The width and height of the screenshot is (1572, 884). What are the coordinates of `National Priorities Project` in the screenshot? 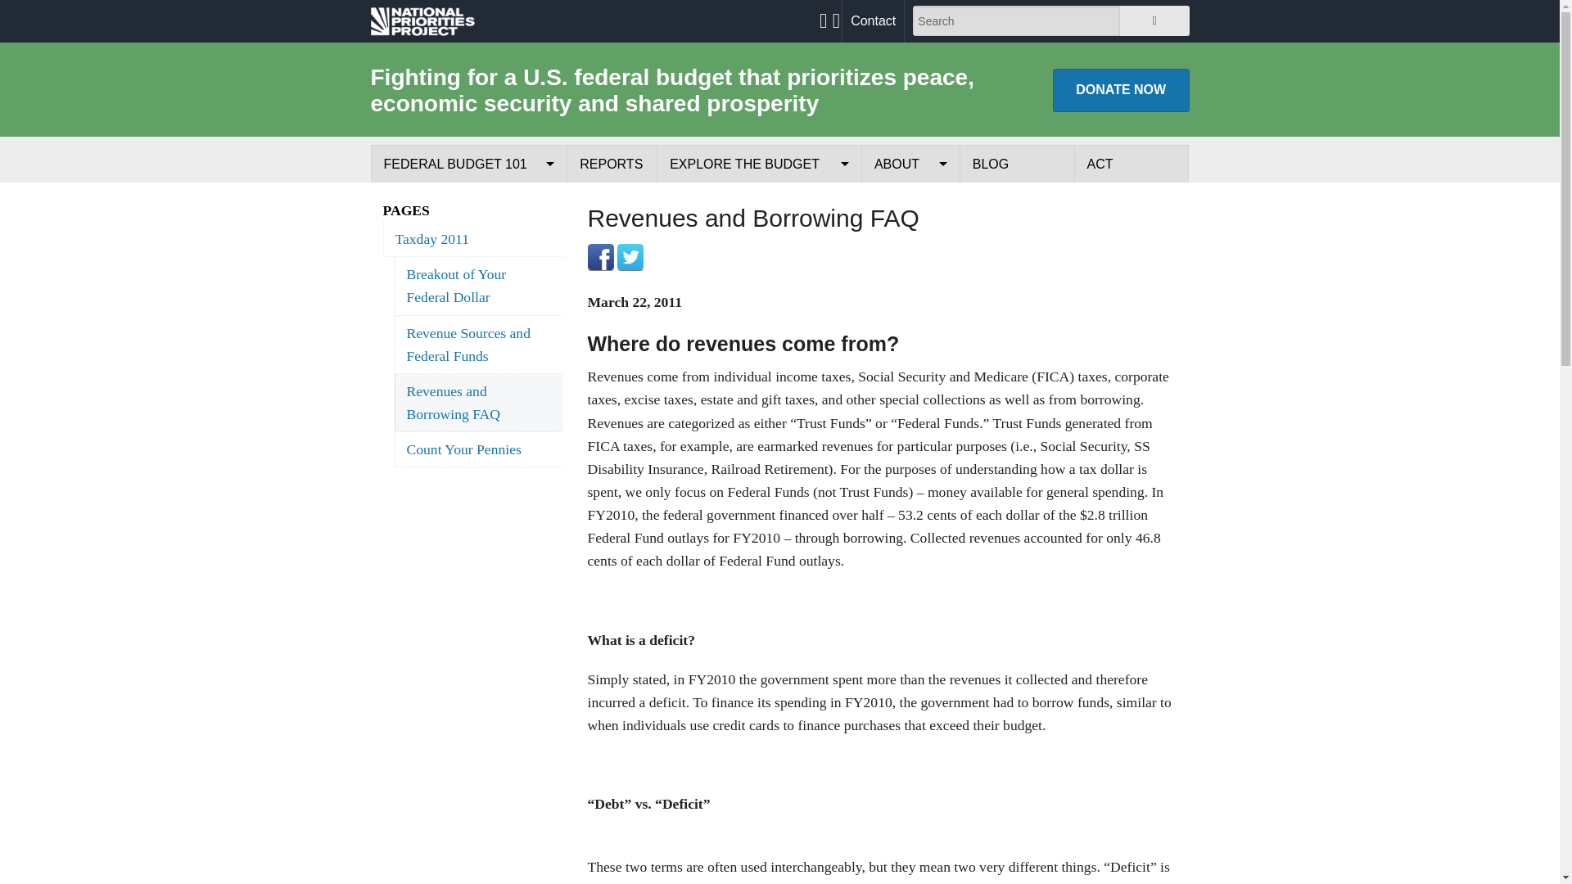 It's located at (422, 20).